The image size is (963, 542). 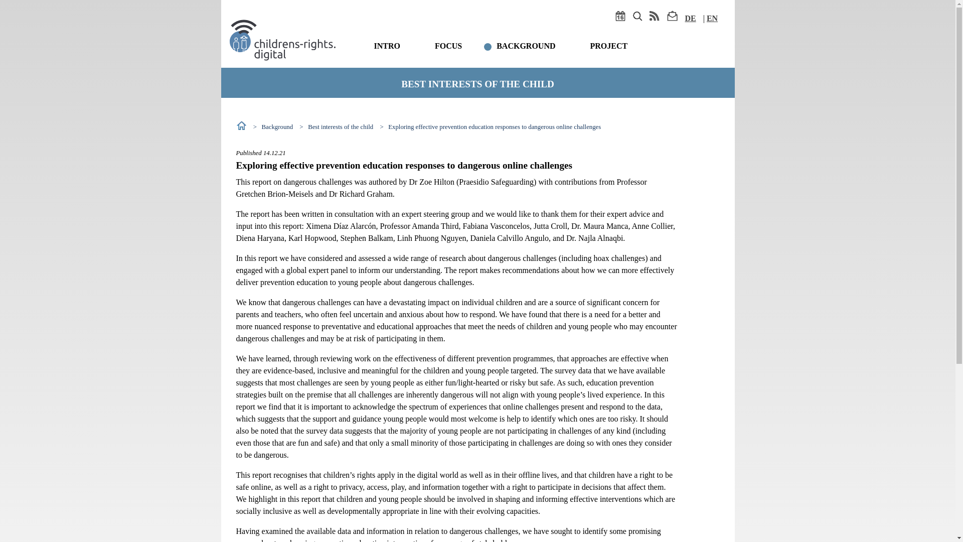 I want to click on BACKGROUND, so click(x=526, y=46).